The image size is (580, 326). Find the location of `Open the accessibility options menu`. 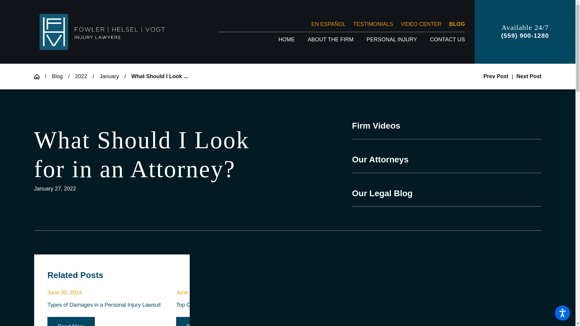

Open the accessibility options menu is located at coordinates (562, 313).